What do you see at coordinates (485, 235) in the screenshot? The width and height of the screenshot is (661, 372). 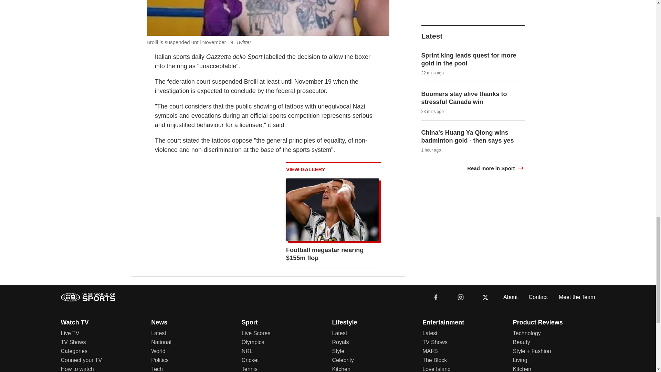 I see `x` at bounding box center [485, 235].